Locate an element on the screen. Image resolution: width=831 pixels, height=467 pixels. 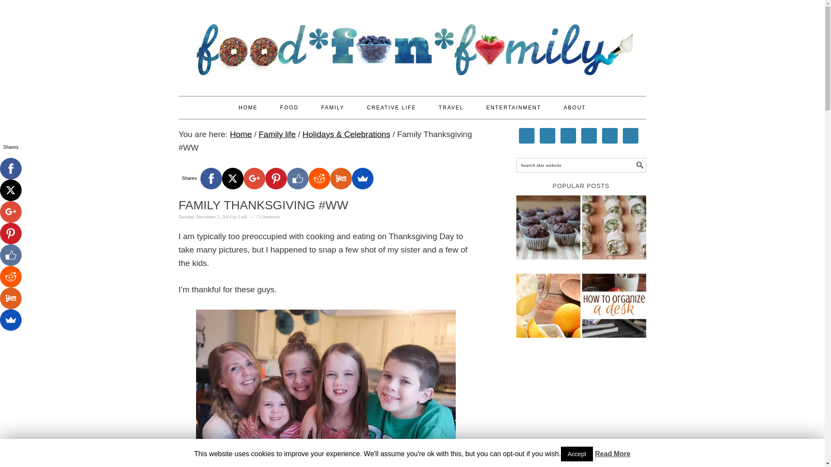
Family life is located at coordinates (277, 134).